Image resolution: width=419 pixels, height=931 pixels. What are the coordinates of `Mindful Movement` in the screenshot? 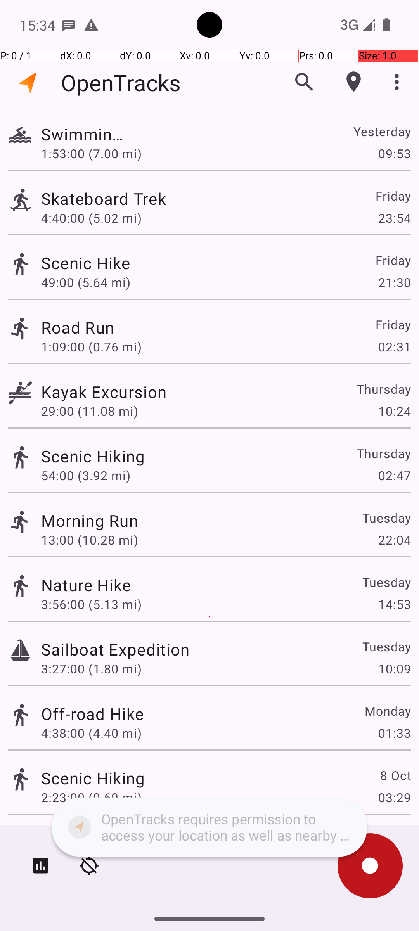 It's located at (113, 836).